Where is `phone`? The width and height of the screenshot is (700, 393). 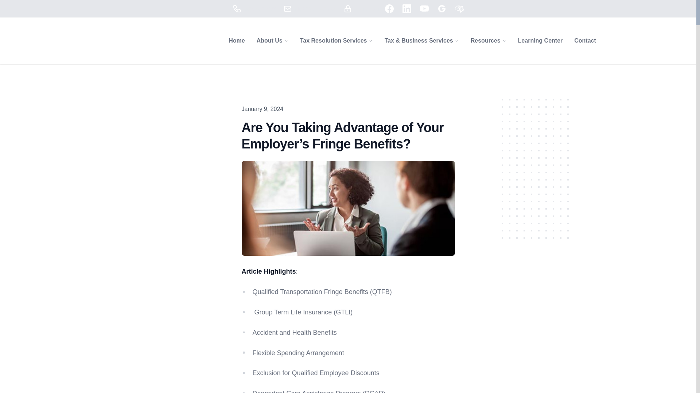 phone is located at coordinates (237, 8).